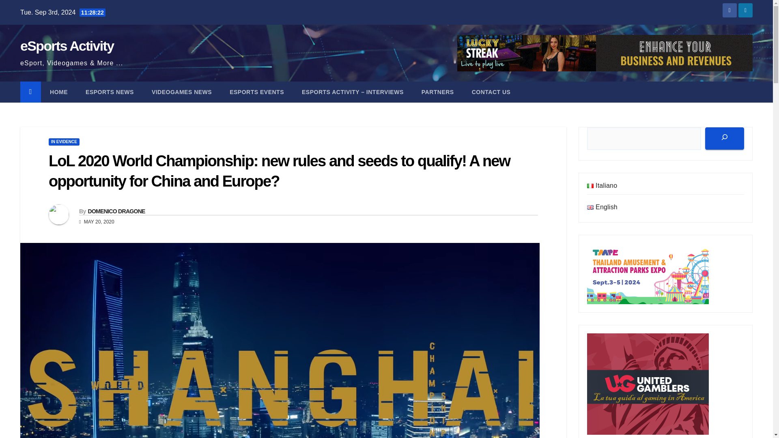 Image resolution: width=779 pixels, height=438 pixels. What do you see at coordinates (256, 92) in the screenshot?
I see `ESPORTS EVENTS` at bounding box center [256, 92].